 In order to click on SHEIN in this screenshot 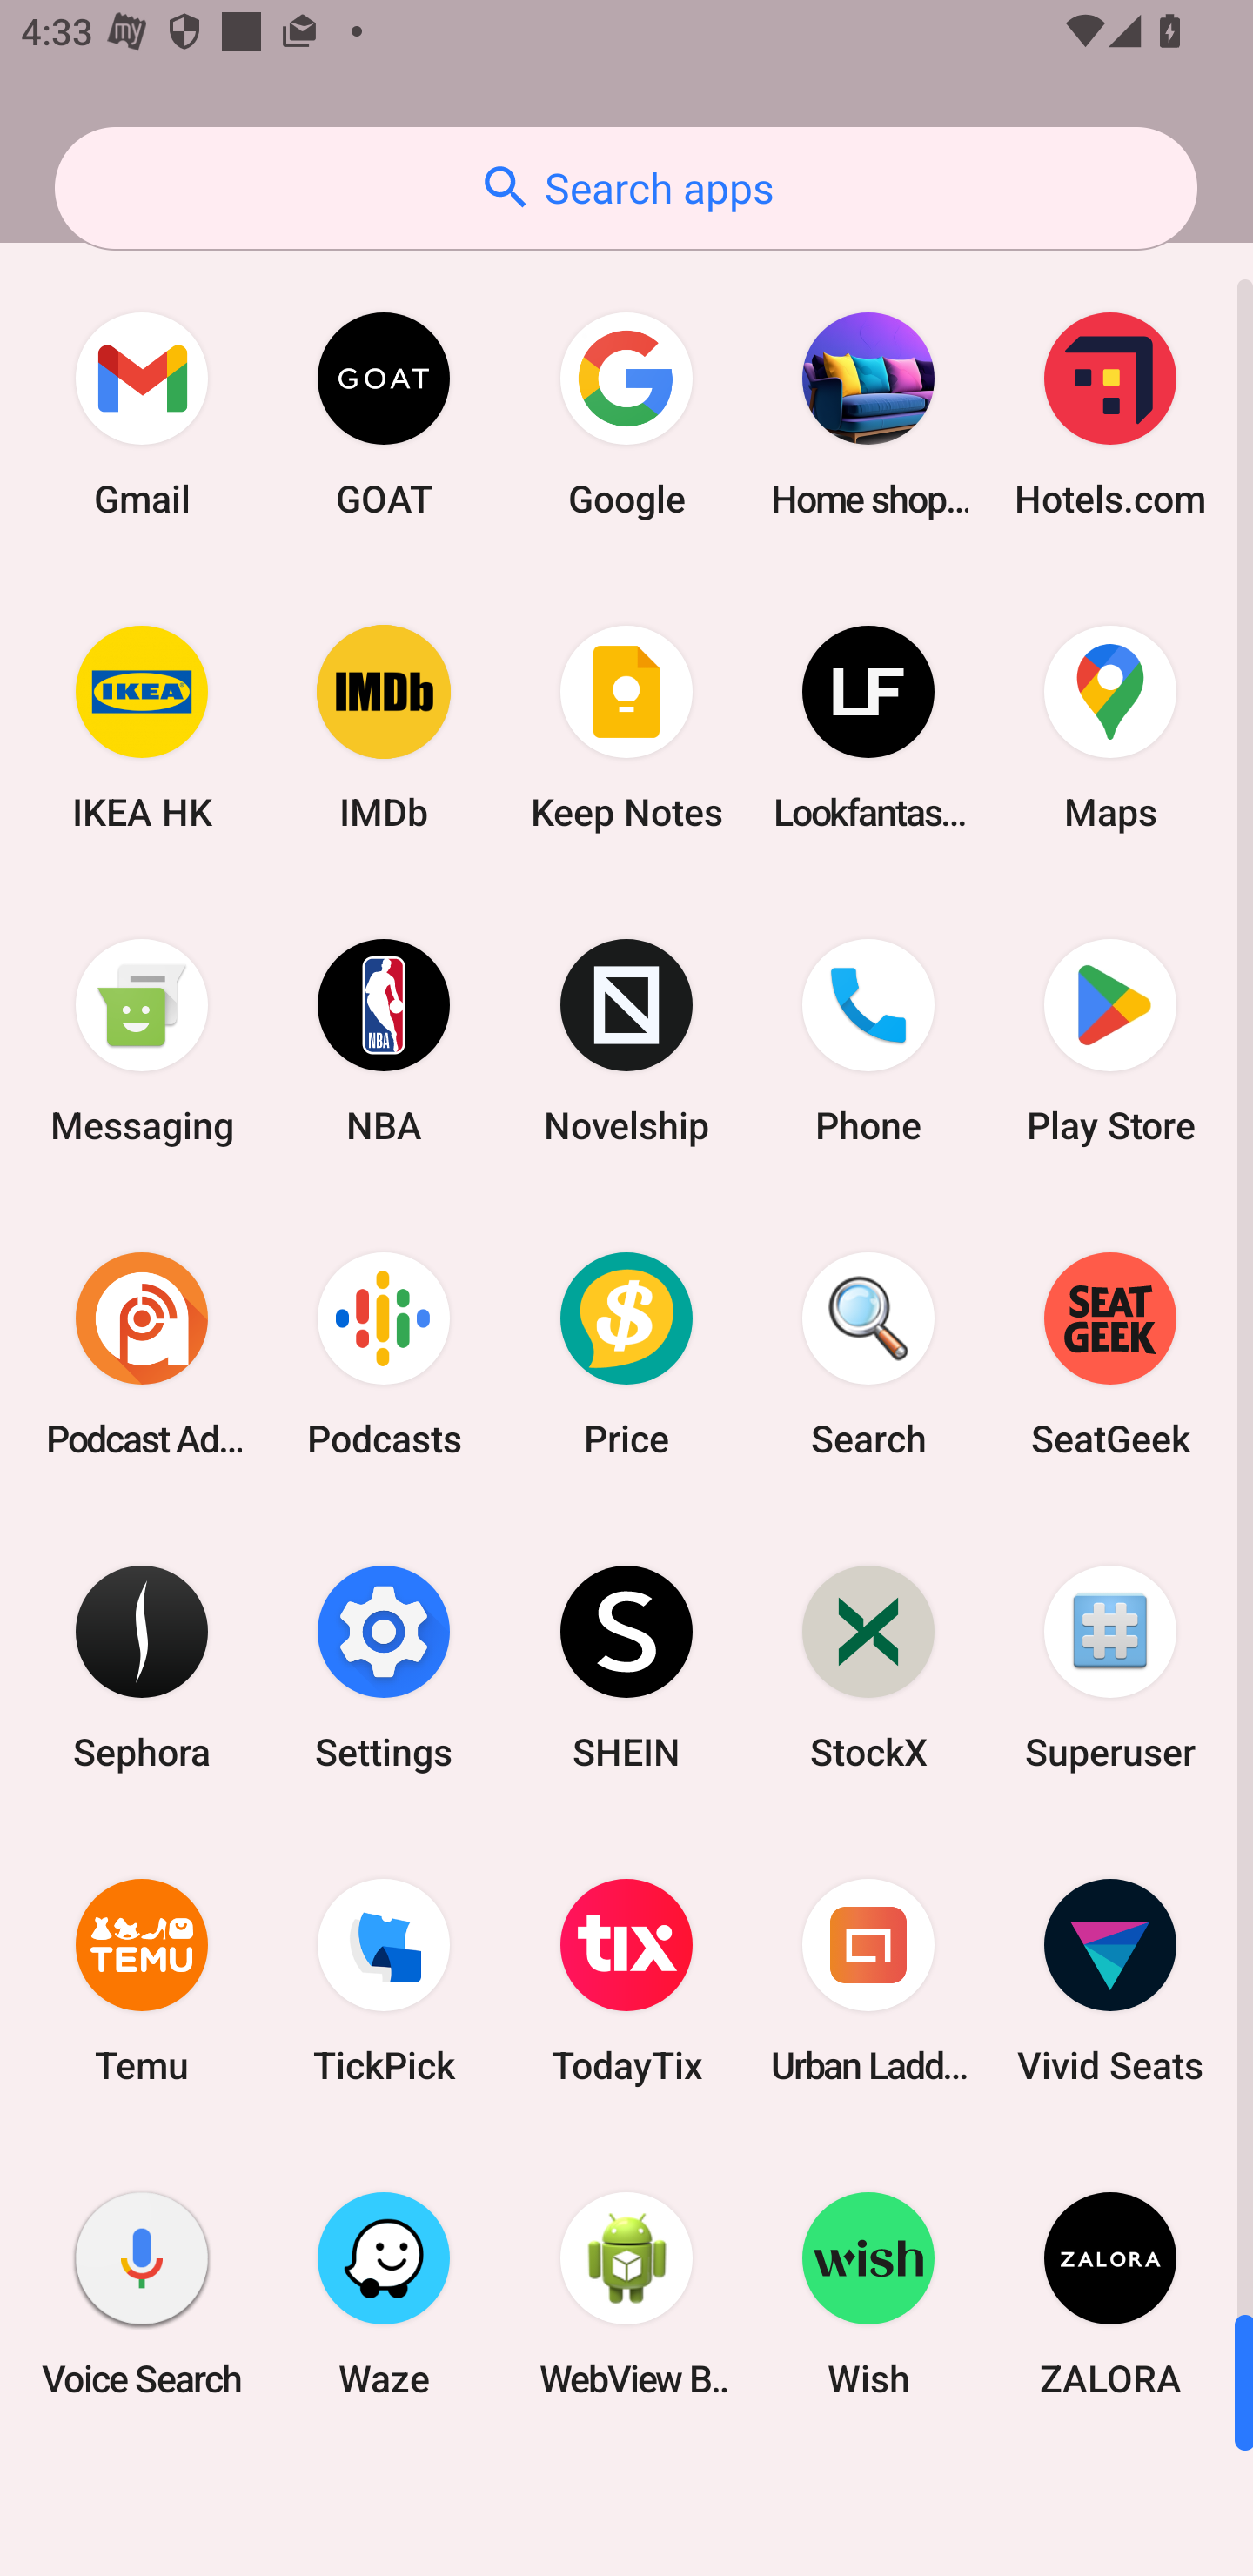, I will do `click(626, 1666)`.